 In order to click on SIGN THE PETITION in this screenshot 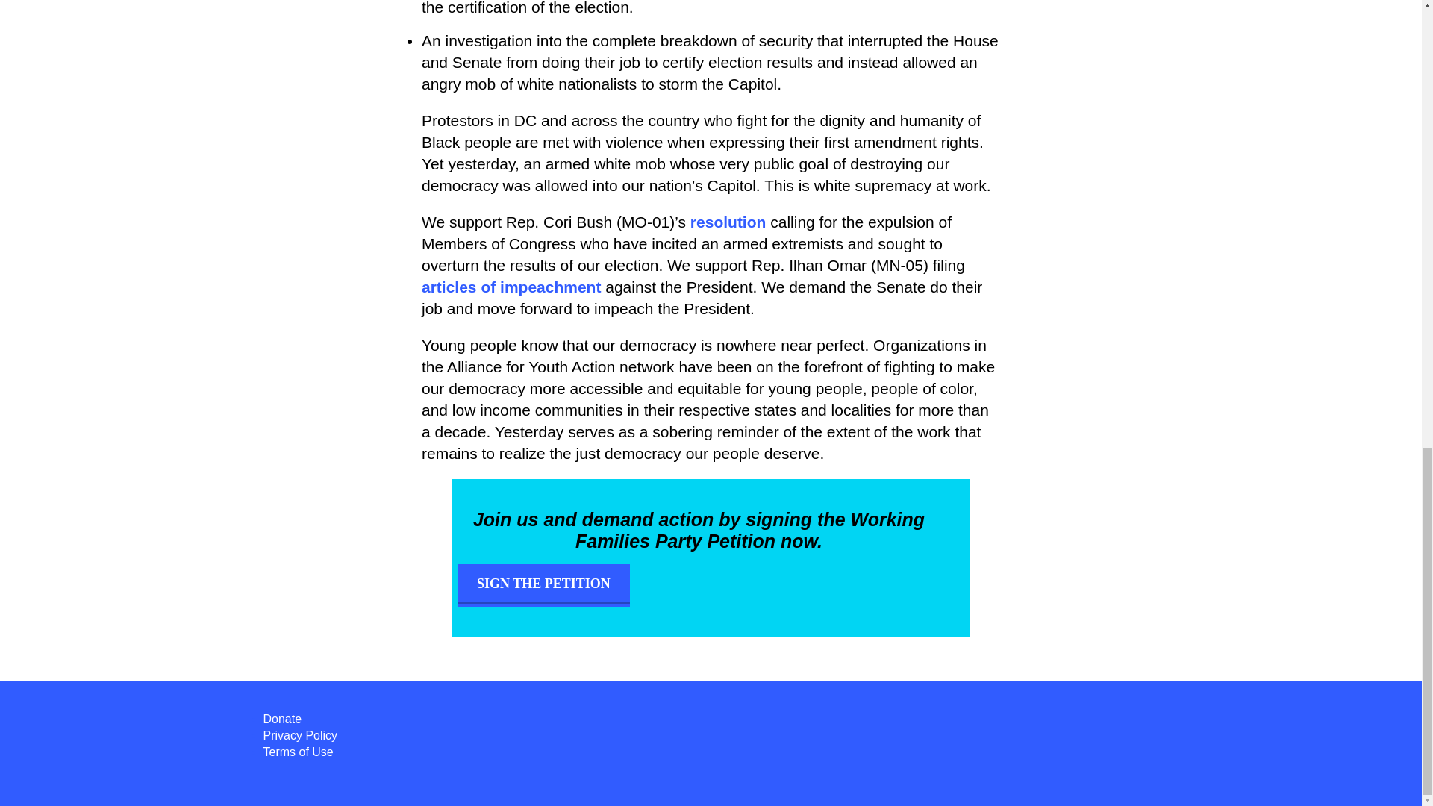, I will do `click(543, 585)`.